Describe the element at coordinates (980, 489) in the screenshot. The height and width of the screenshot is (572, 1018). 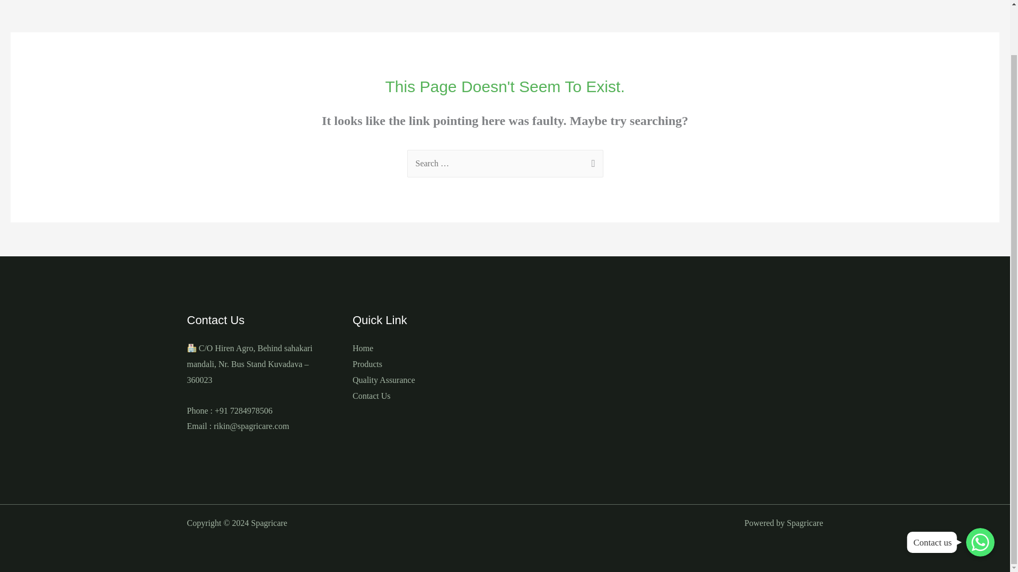
I see `WhatsApp` at that location.